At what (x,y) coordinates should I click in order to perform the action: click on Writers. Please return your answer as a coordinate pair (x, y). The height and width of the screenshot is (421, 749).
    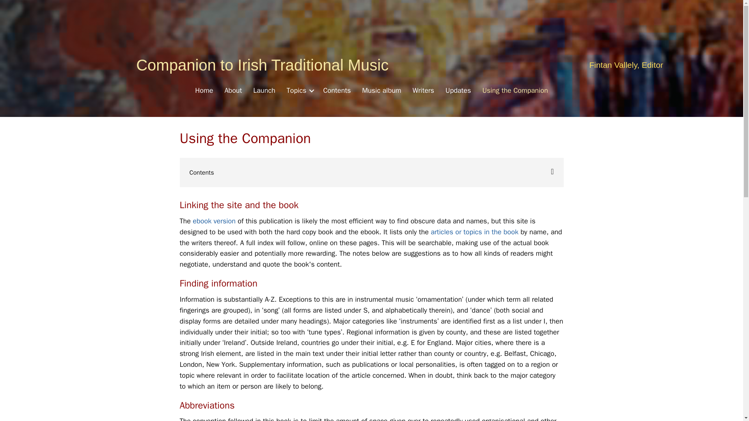
    Looking at the image, I should click on (424, 91).